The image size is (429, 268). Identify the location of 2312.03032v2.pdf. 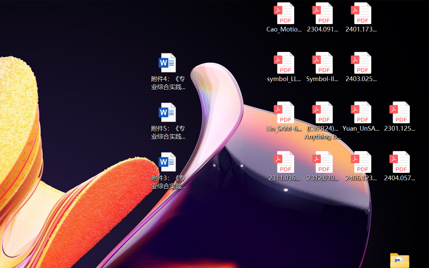
(322, 166).